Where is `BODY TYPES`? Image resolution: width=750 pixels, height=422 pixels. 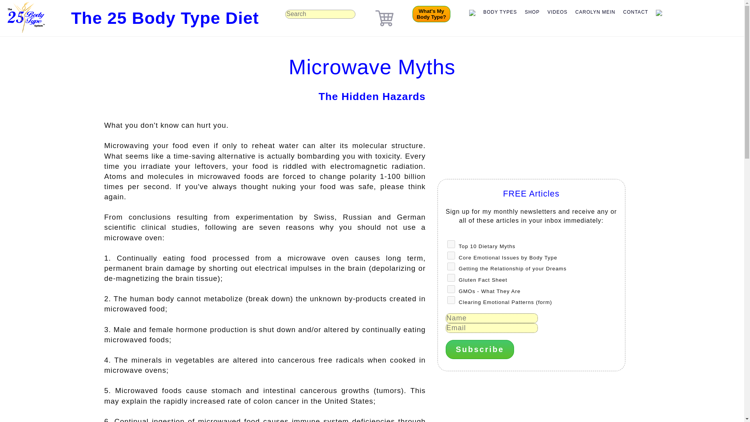 BODY TYPES is located at coordinates (500, 12).